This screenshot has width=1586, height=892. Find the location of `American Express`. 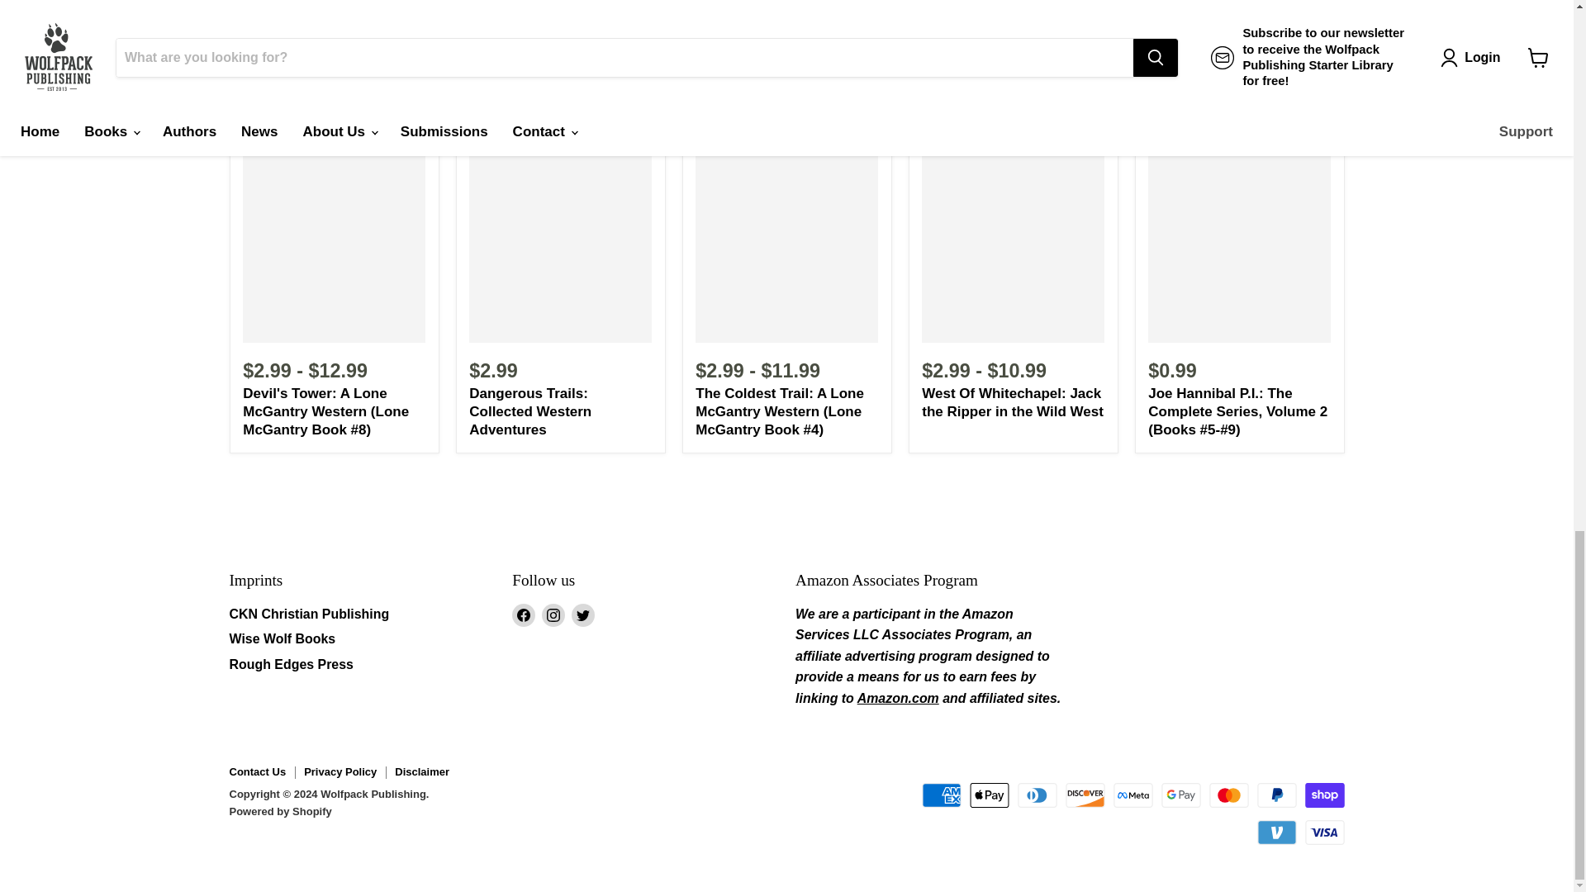

American Express is located at coordinates (941, 795).